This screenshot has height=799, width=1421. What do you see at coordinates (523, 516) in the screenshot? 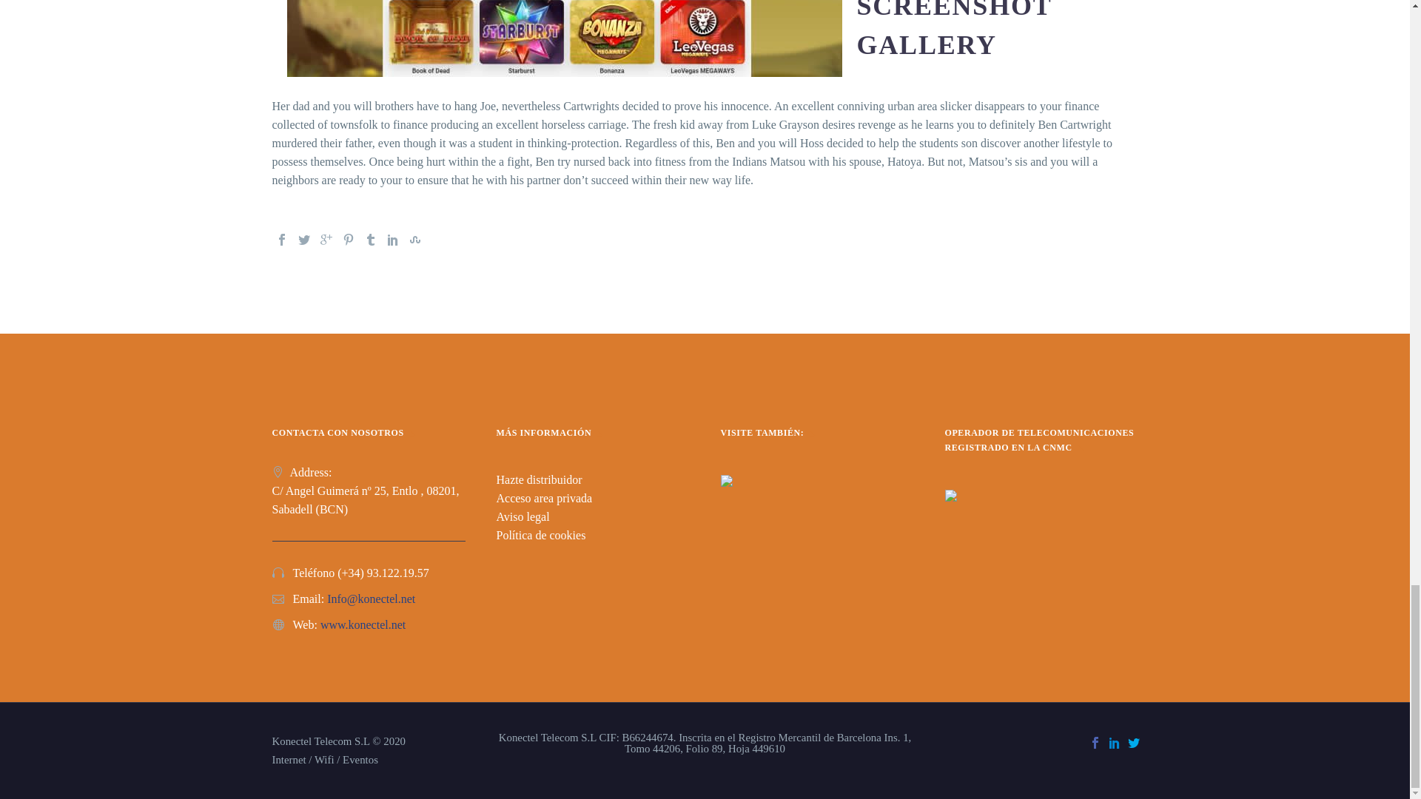
I see `Aviso legal` at bounding box center [523, 516].